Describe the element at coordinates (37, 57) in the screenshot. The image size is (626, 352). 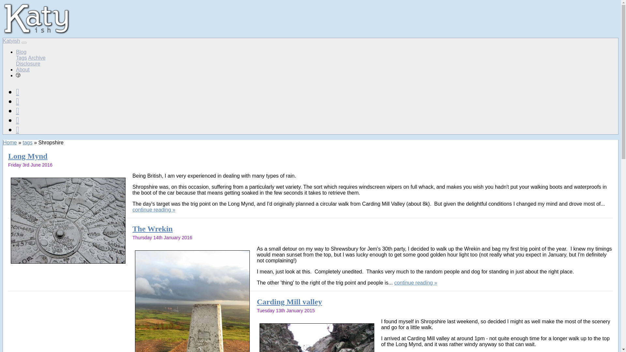
I see `Archive` at that location.